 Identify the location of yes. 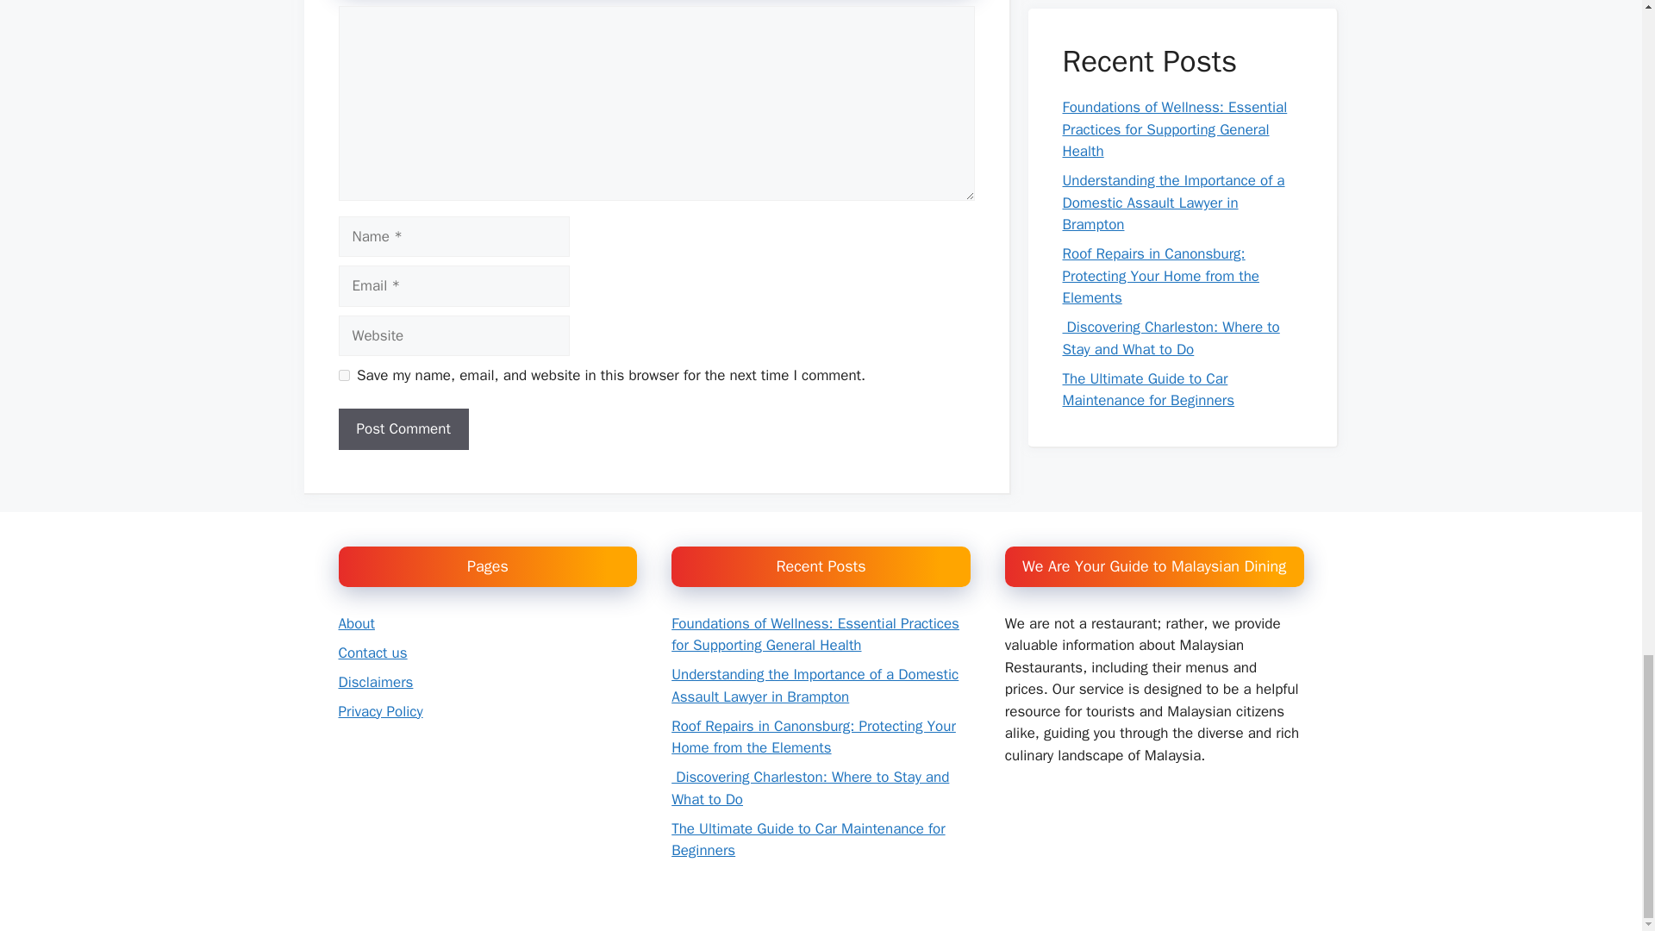
(343, 374).